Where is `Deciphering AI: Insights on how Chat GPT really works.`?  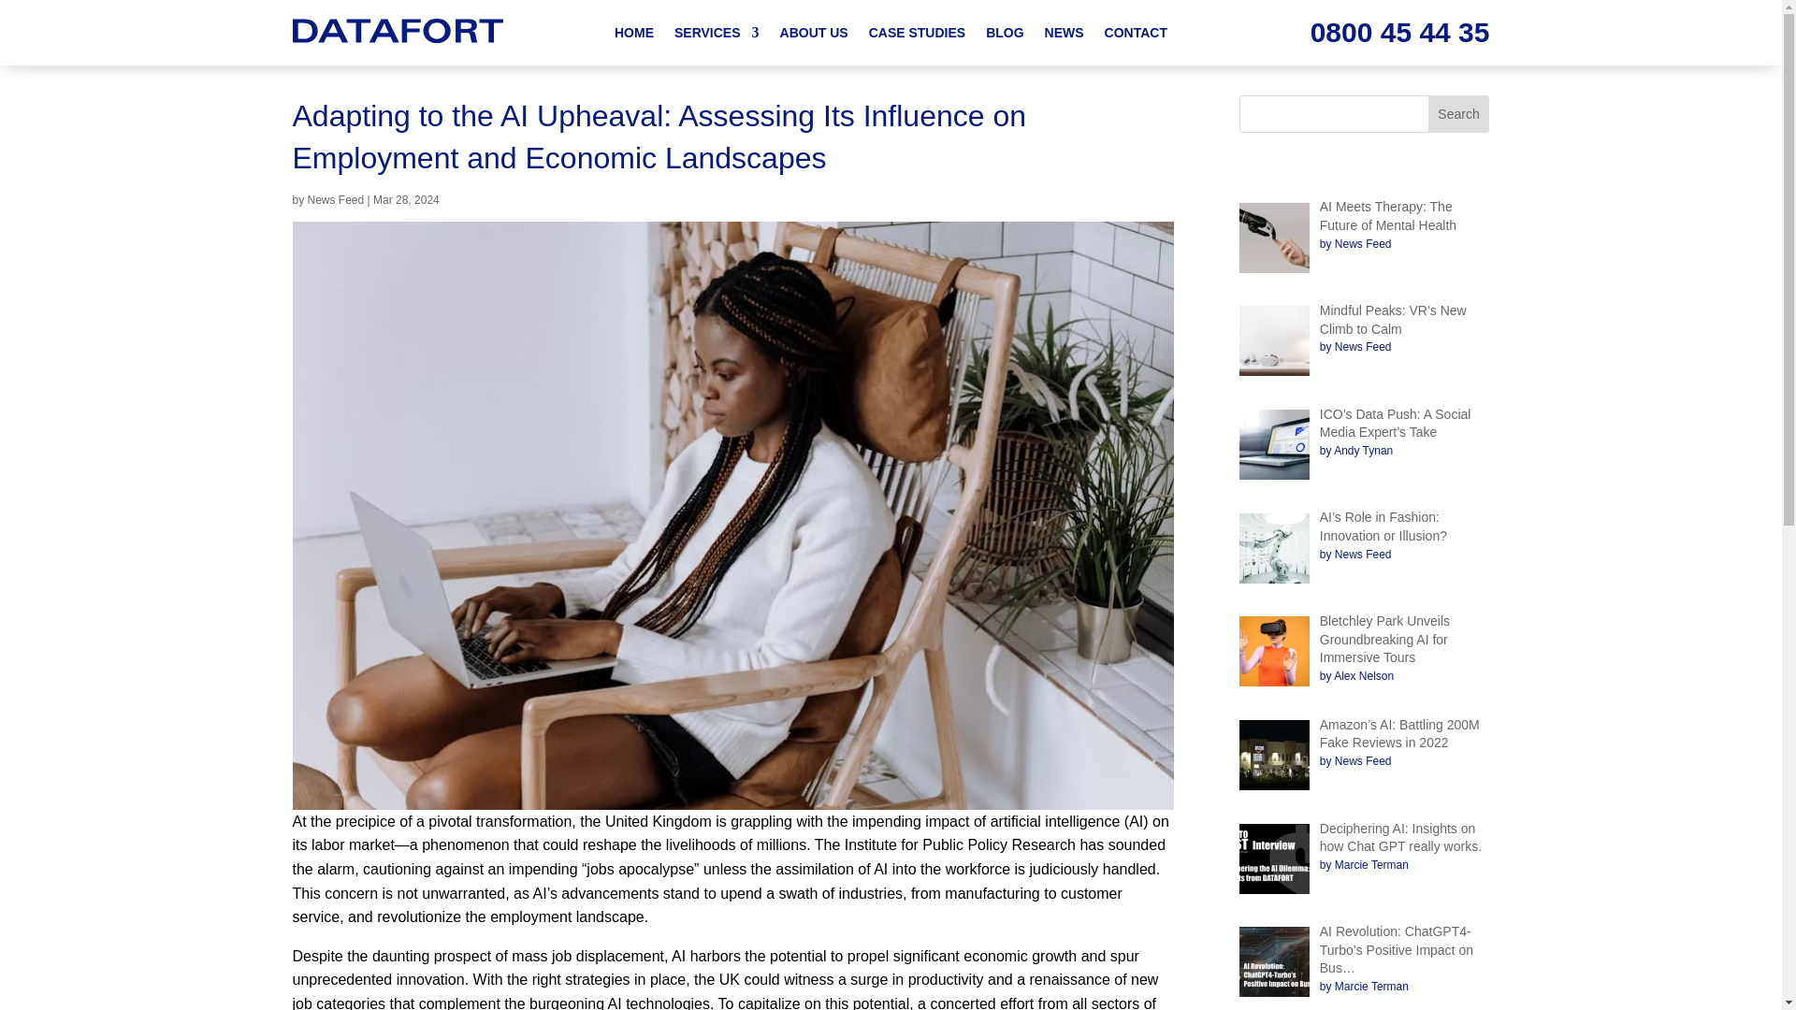 Deciphering AI: Insights on how Chat GPT really works. is located at coordinates (1401, 838).